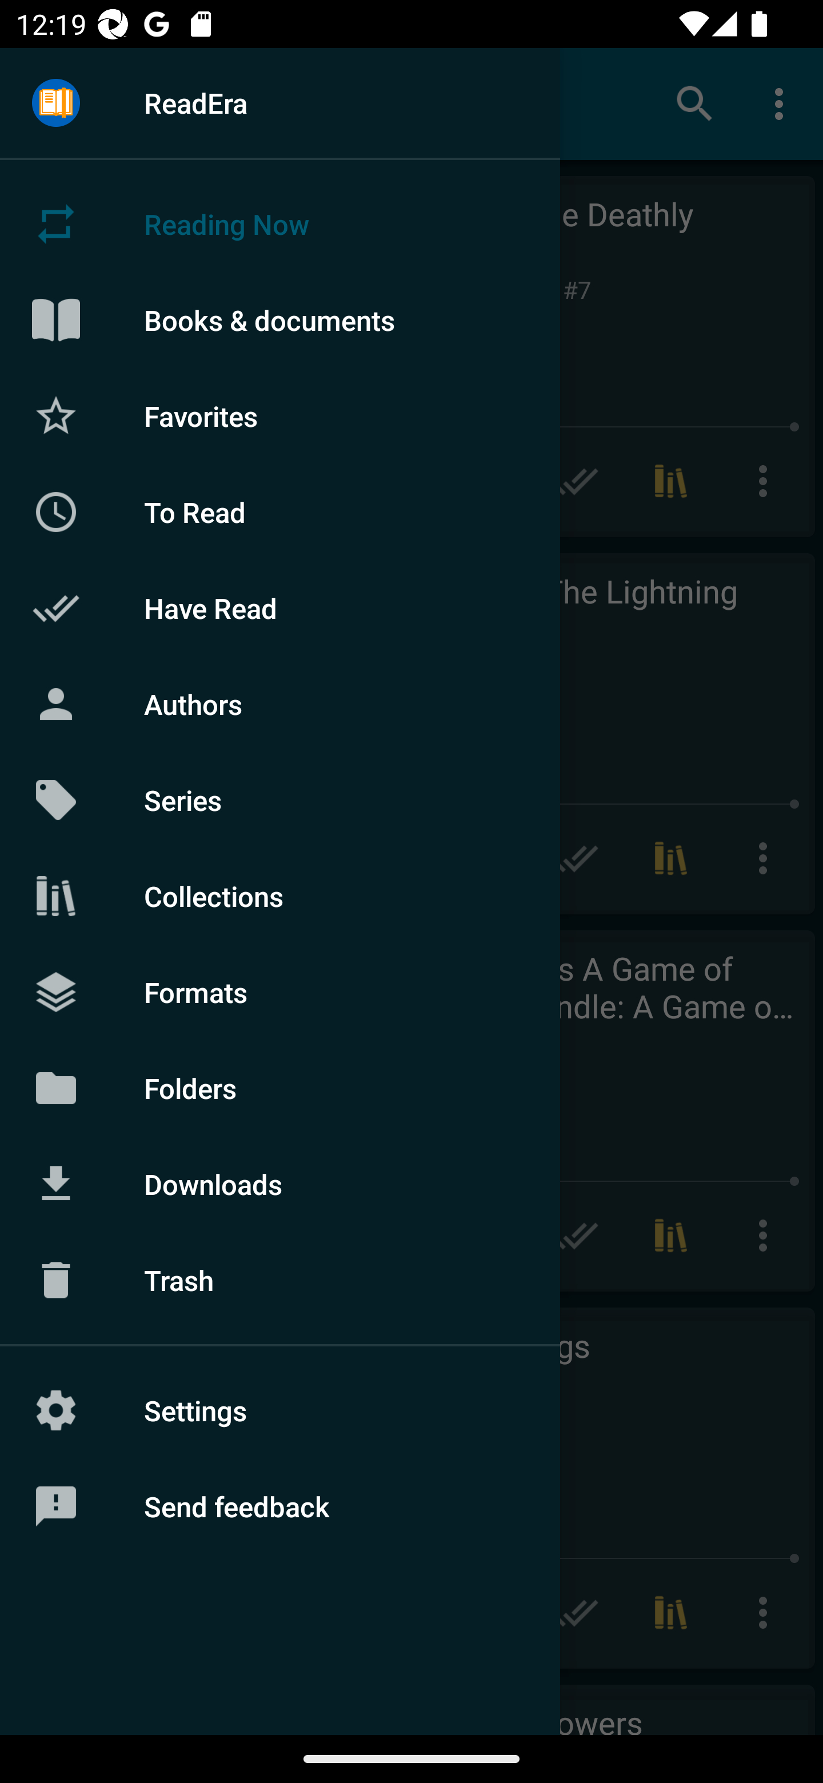  Describe the element at coordinates (280, 511) in the screenshot. I see `To Read` at that location.